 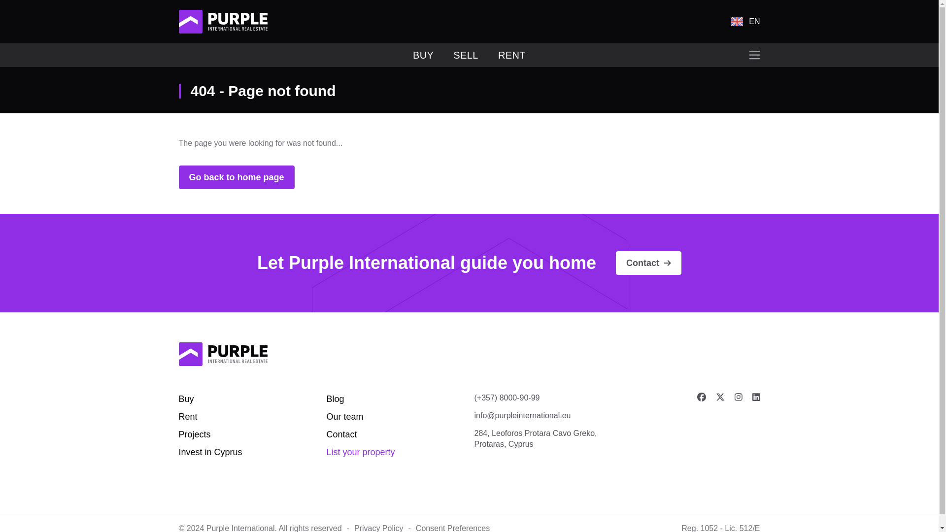 What do you see at coordinates (187, 417) in the screenshot?
I see `Rent` at bounding box center [187, 417].